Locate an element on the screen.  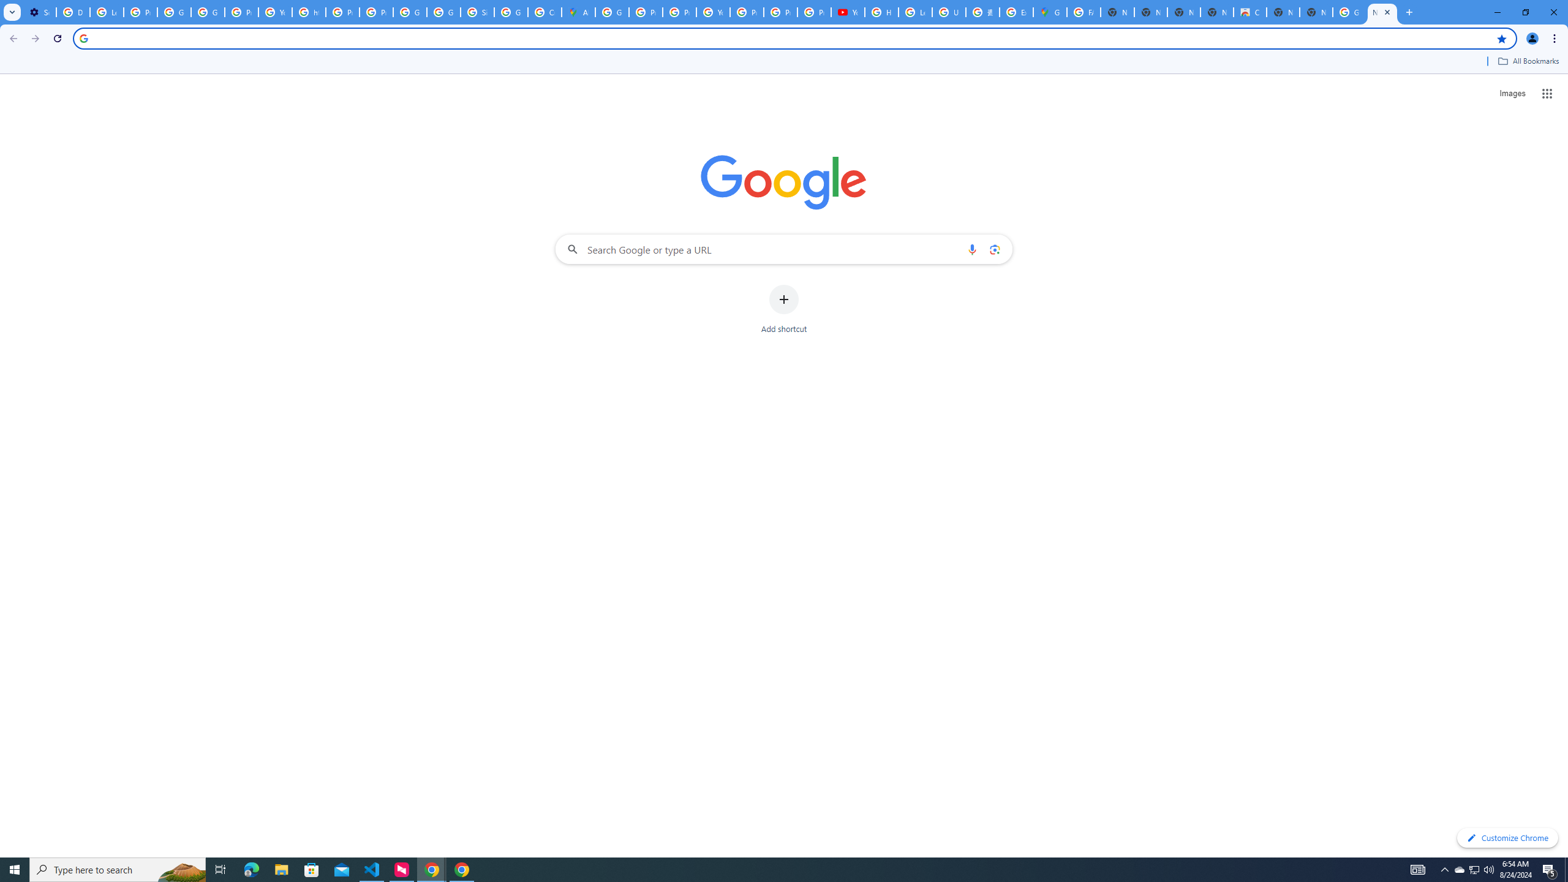
Privacy Help Center - Policies Help is located at coordinates (679, 12).